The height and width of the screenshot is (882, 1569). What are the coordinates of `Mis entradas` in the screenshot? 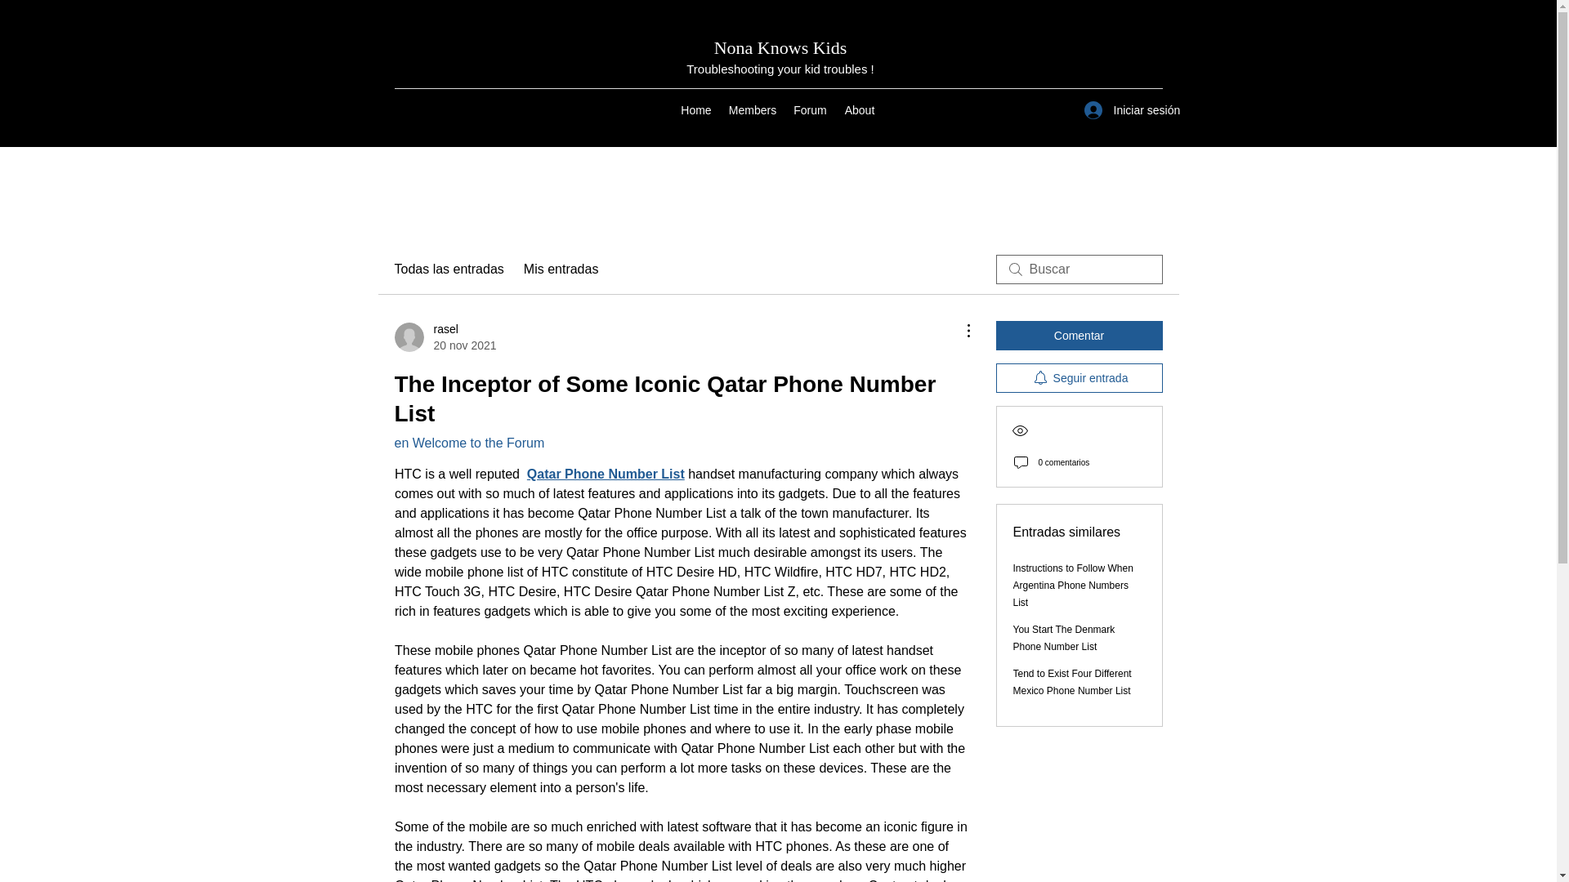 It's located at (561, 269).